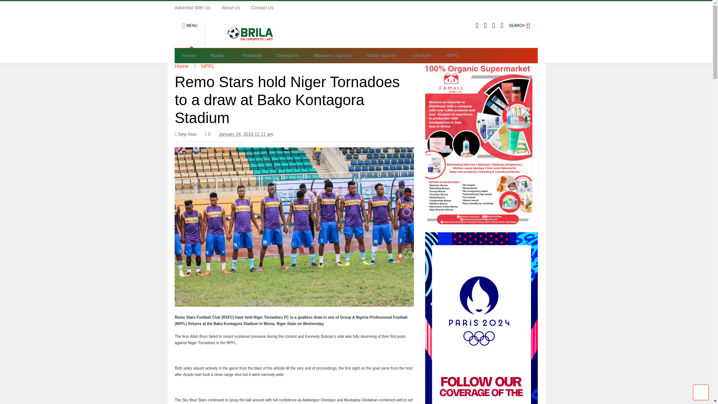 The width and height of the screenshot is (718, 404). Describe the element at coordinates (268, 7) in the screenshot. I see `Contact Us` at that location.